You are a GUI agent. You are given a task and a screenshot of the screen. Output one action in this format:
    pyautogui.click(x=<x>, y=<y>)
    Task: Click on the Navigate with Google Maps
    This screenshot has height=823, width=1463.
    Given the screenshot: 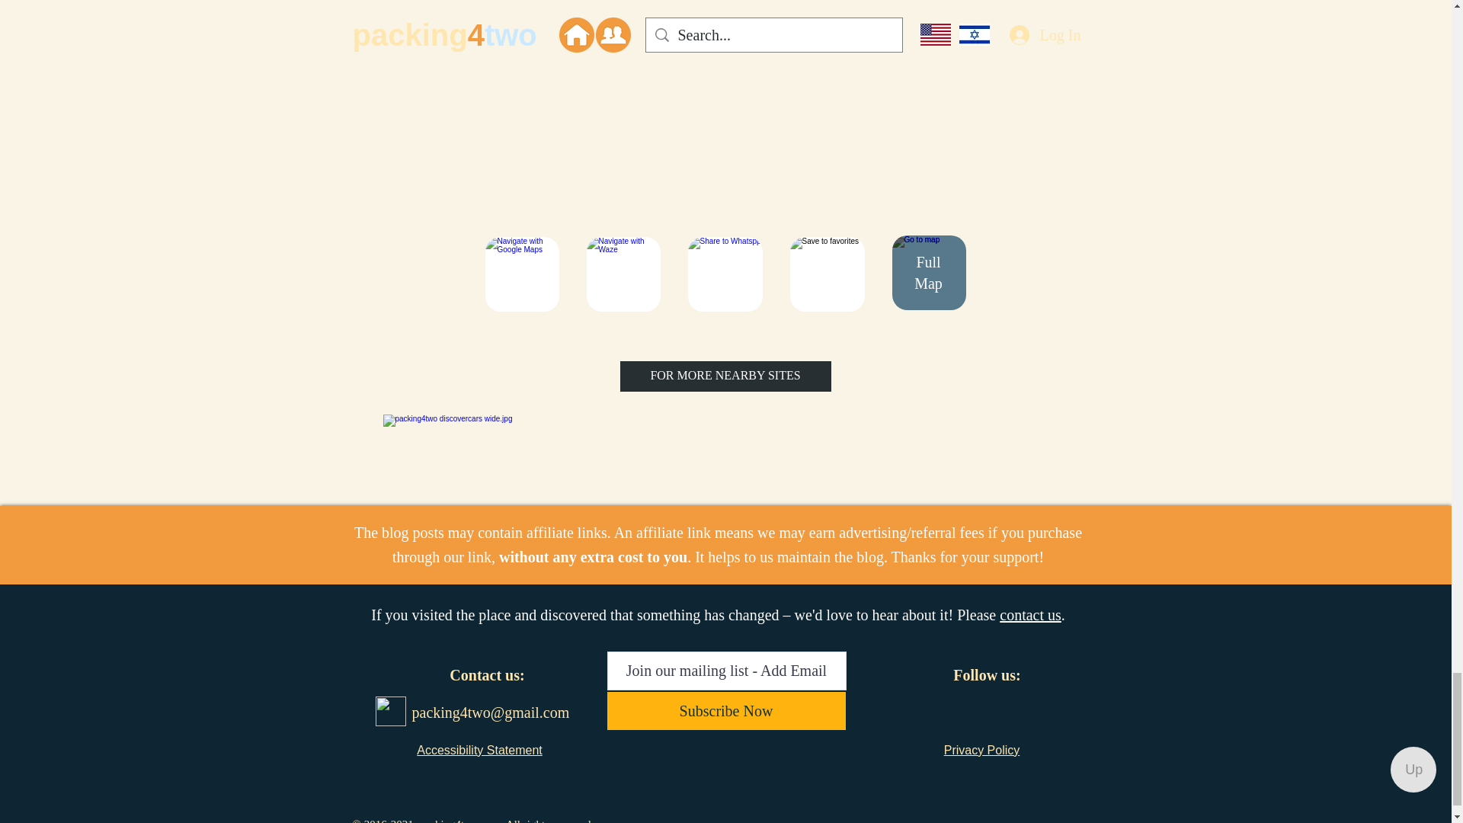 What is the action you would take?
    pyautogui.click(x=521, y=274)
    